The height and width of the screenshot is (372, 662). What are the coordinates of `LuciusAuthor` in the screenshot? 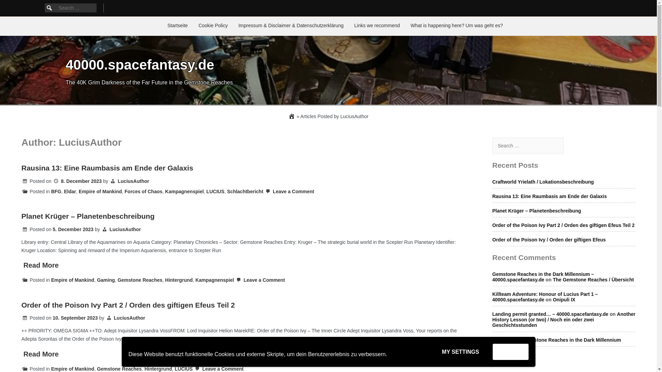 It's located at (125, 229).